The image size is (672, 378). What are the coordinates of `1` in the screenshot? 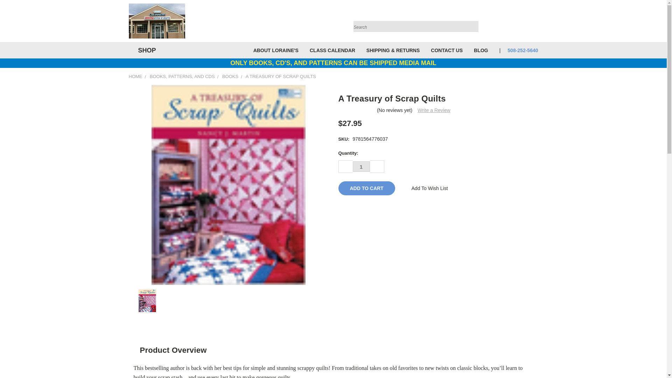 It's located at (361, 167).